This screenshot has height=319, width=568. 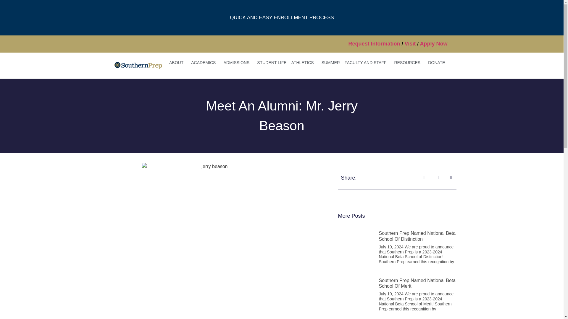 What do you see at coordinates (238, 63) in the screenshot?
I see `ADMISSIONS` at bounding box center [238, 63].